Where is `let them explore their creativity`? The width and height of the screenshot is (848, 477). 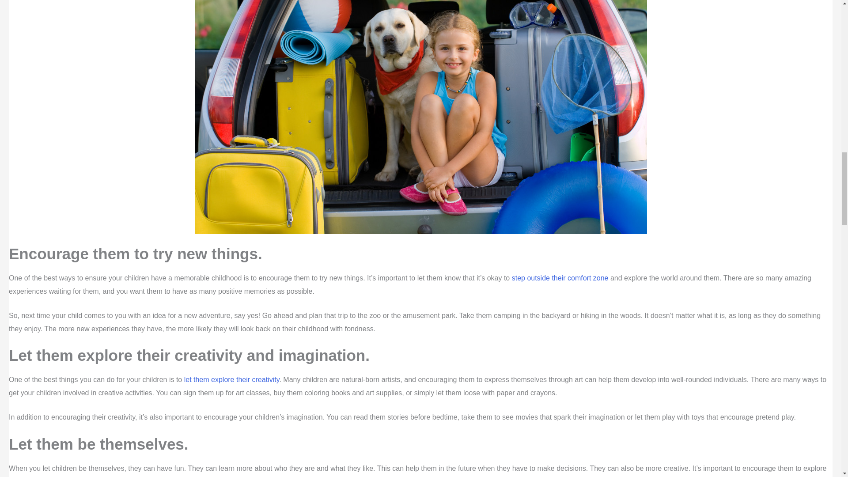
let them explore their creativity is located at coordinates (231, 380).